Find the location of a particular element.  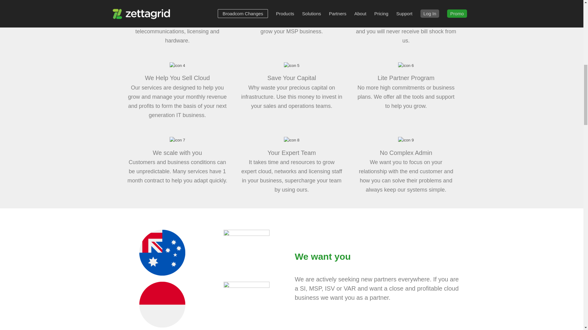

icon 7 is located at coordinates (177, 140).